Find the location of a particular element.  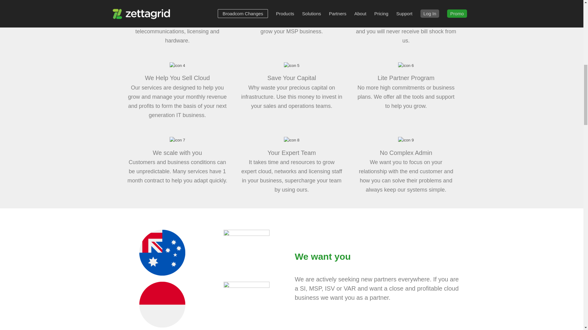

icon 7 is located at coordinates (177, 140).